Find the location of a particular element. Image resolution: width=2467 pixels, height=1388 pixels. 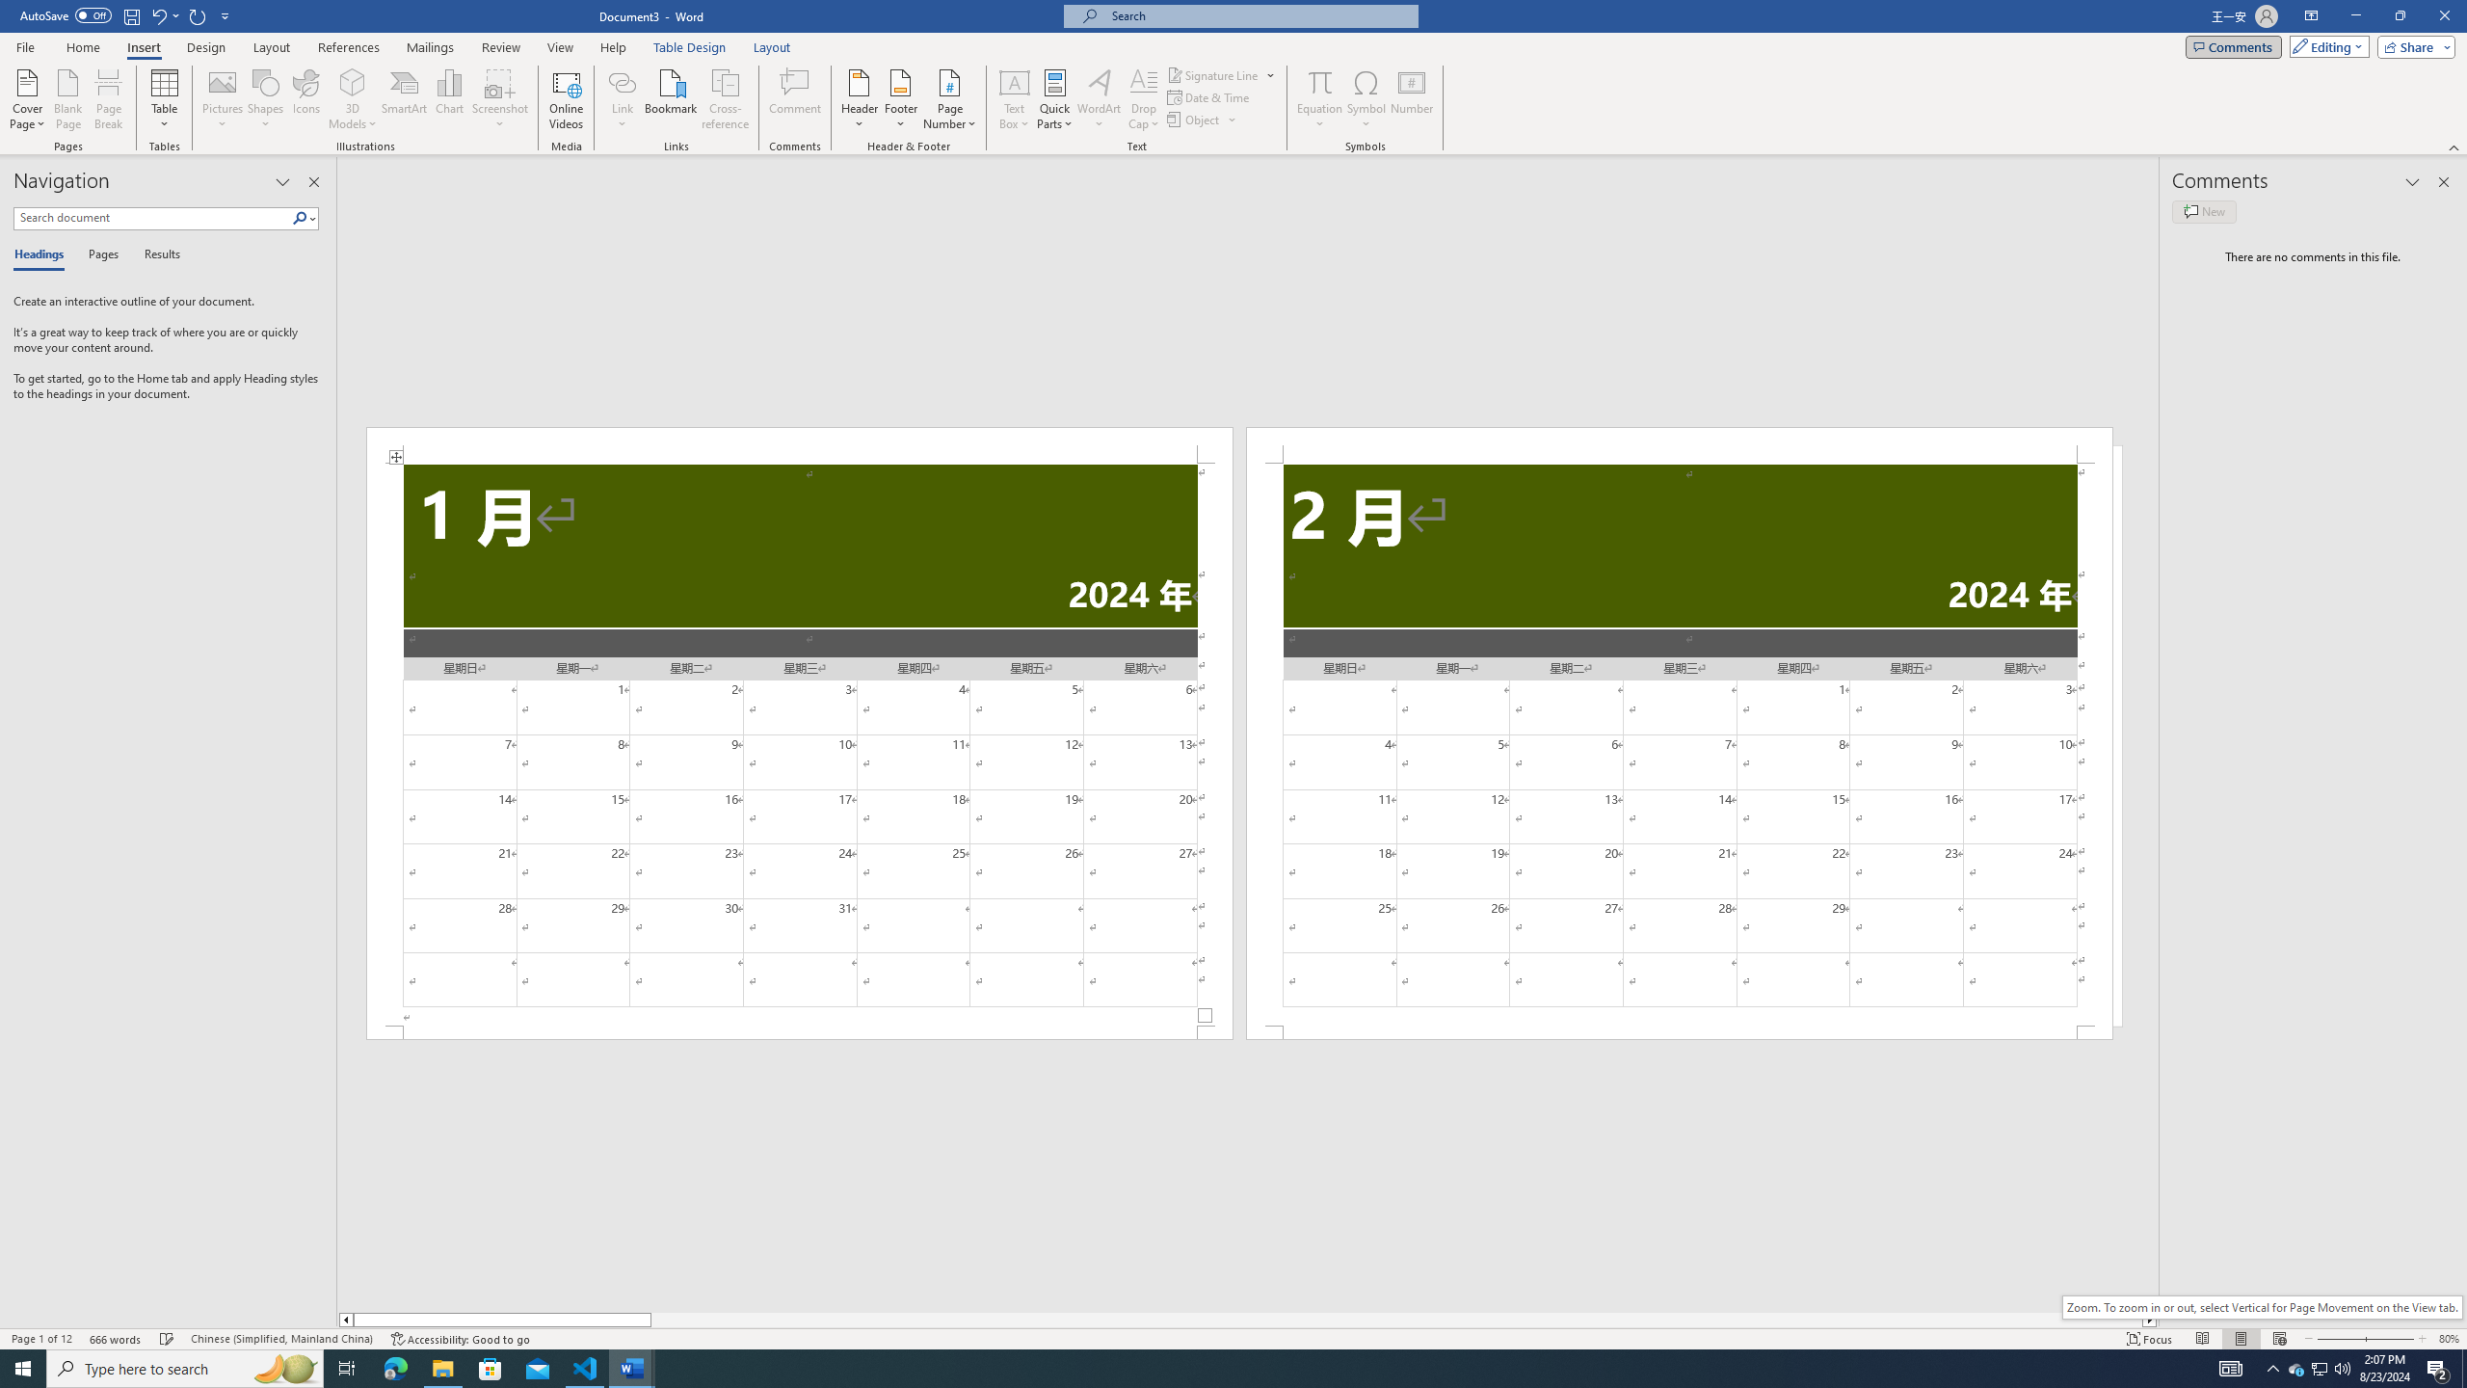

Undo Increase Indent is located at coordinates (158, 15).